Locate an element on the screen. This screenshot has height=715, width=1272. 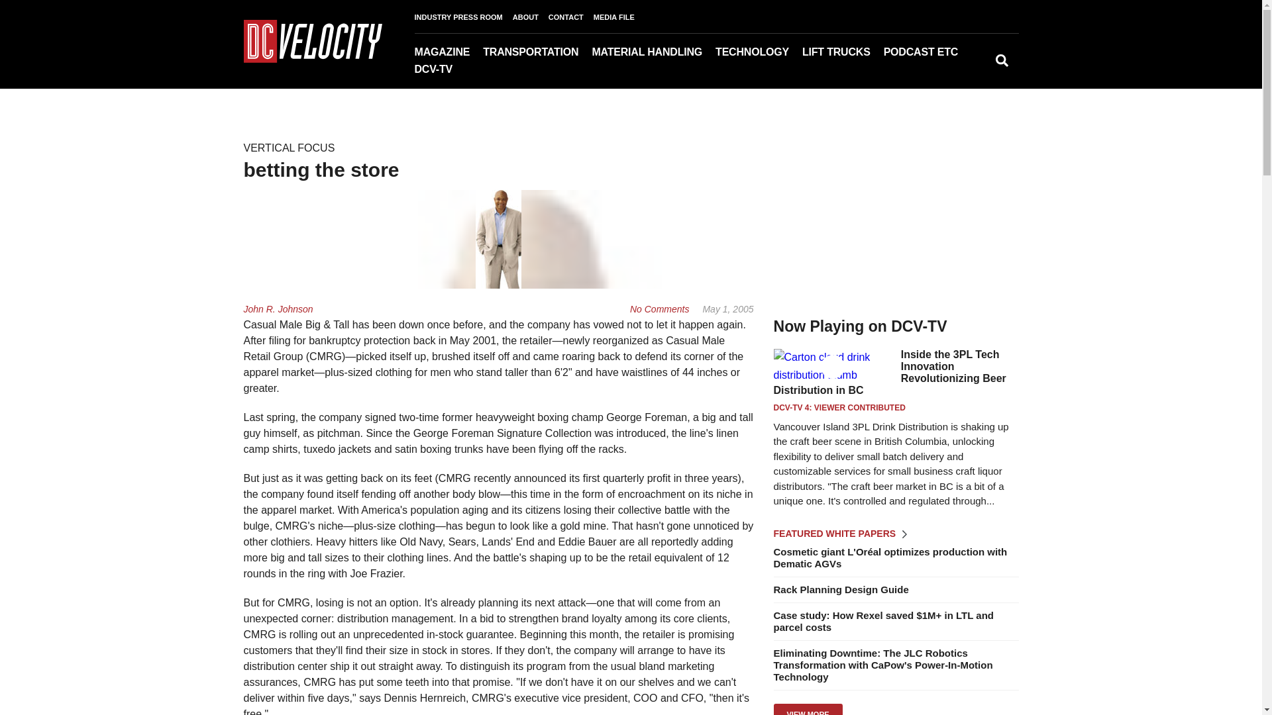
Events is located at coordinates (964, 71).